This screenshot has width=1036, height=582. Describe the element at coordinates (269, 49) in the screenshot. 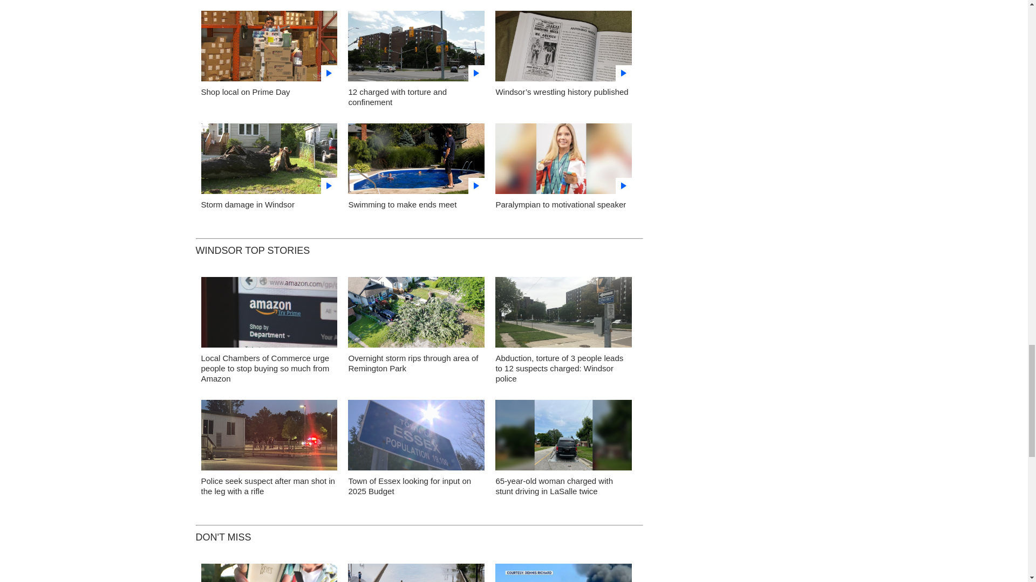

I see `Shop local on Prime Day` at that location.